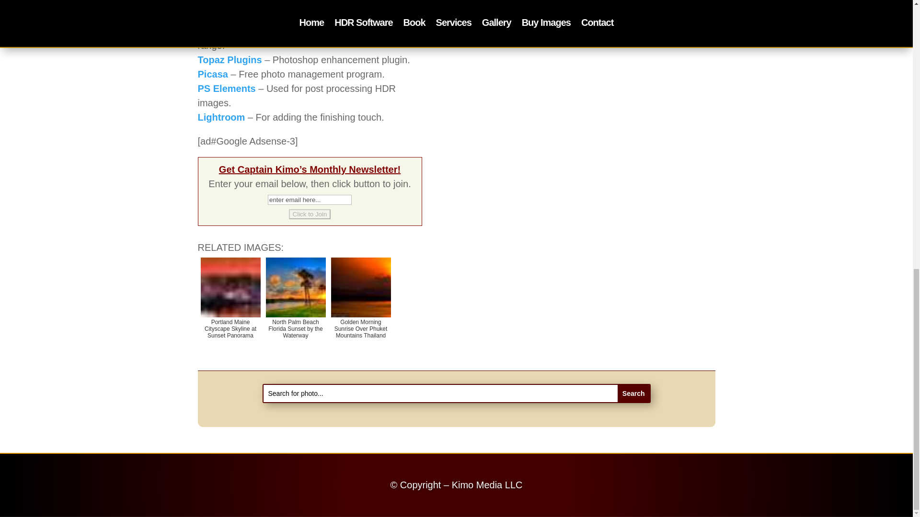 The width and height of the screenshot is (920, 517). I want to click on Photomatix Pro, so click(233, 31).